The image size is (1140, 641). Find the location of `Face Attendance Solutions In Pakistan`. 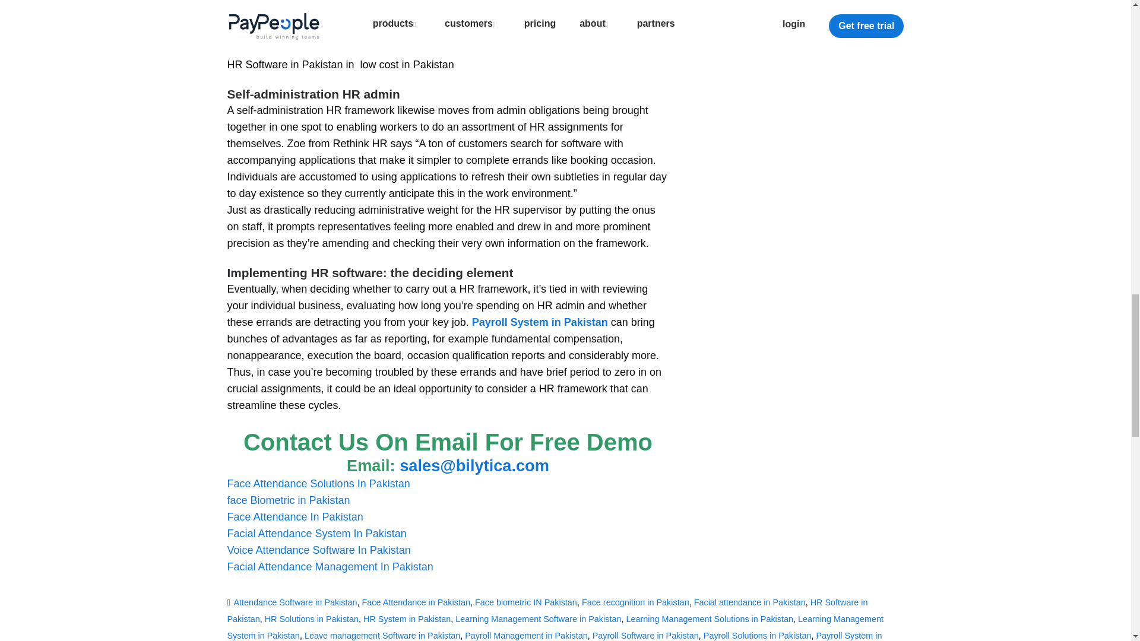

Face Attendance Solutions In Pakistan is located at coordinates (318, 483).